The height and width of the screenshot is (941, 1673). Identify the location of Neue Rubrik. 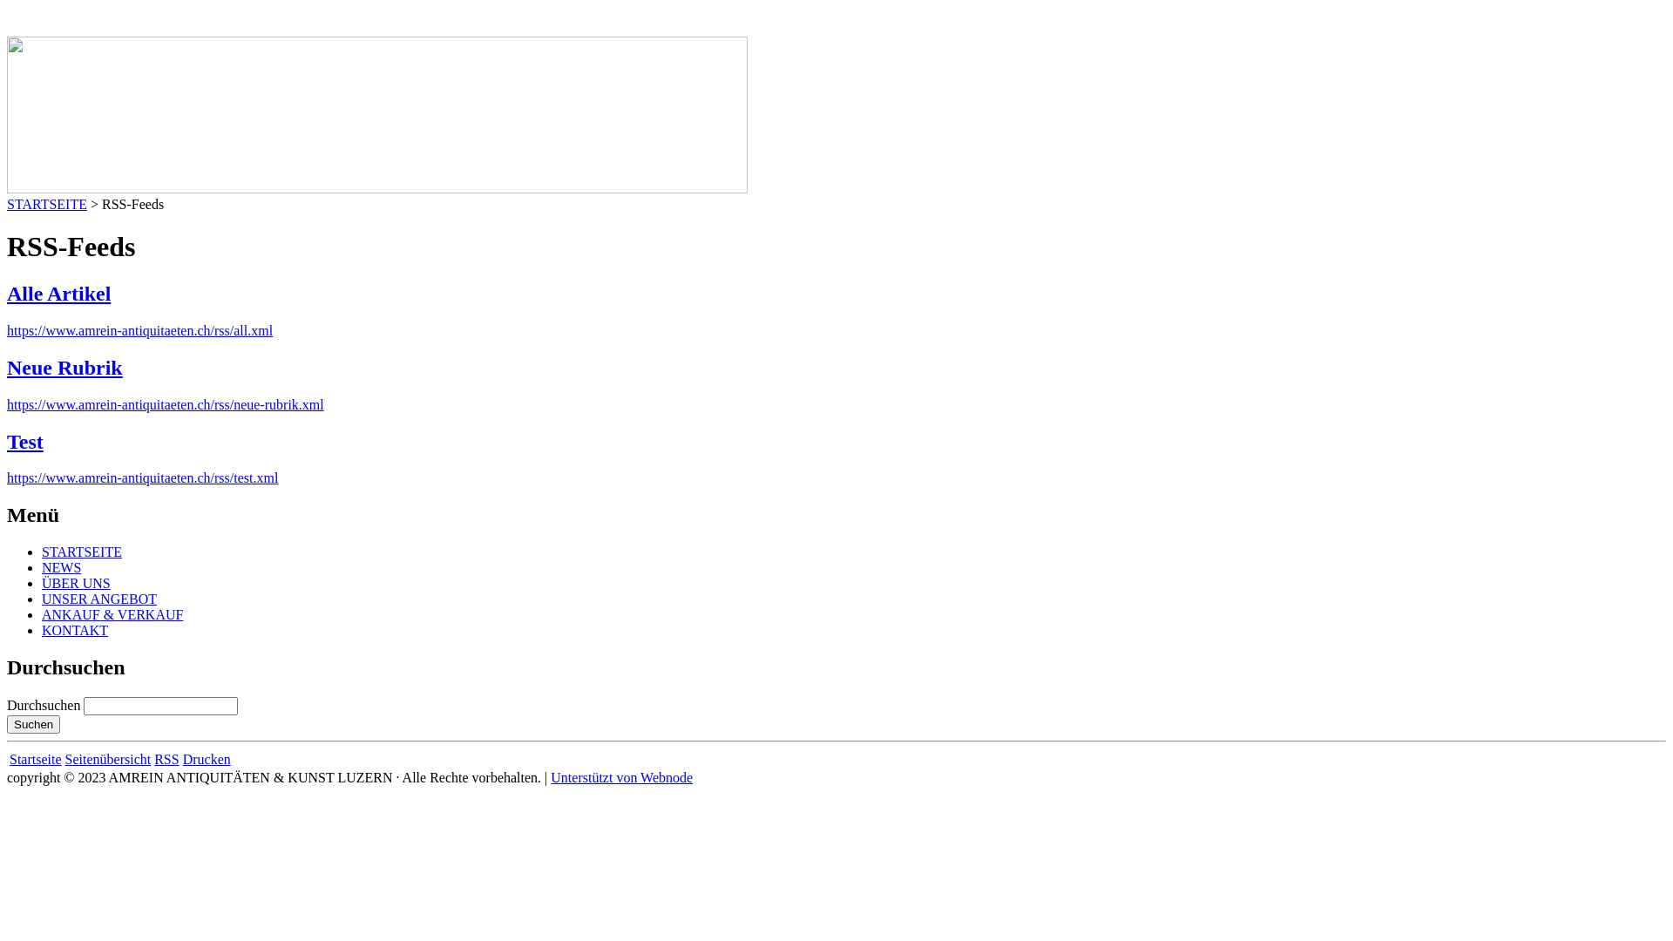
(64, 368).